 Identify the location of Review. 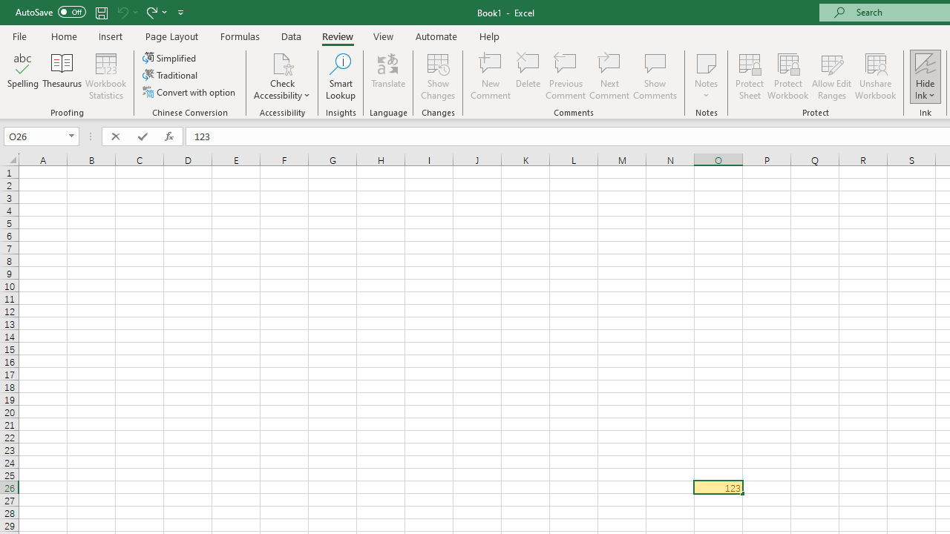
(337, 36).